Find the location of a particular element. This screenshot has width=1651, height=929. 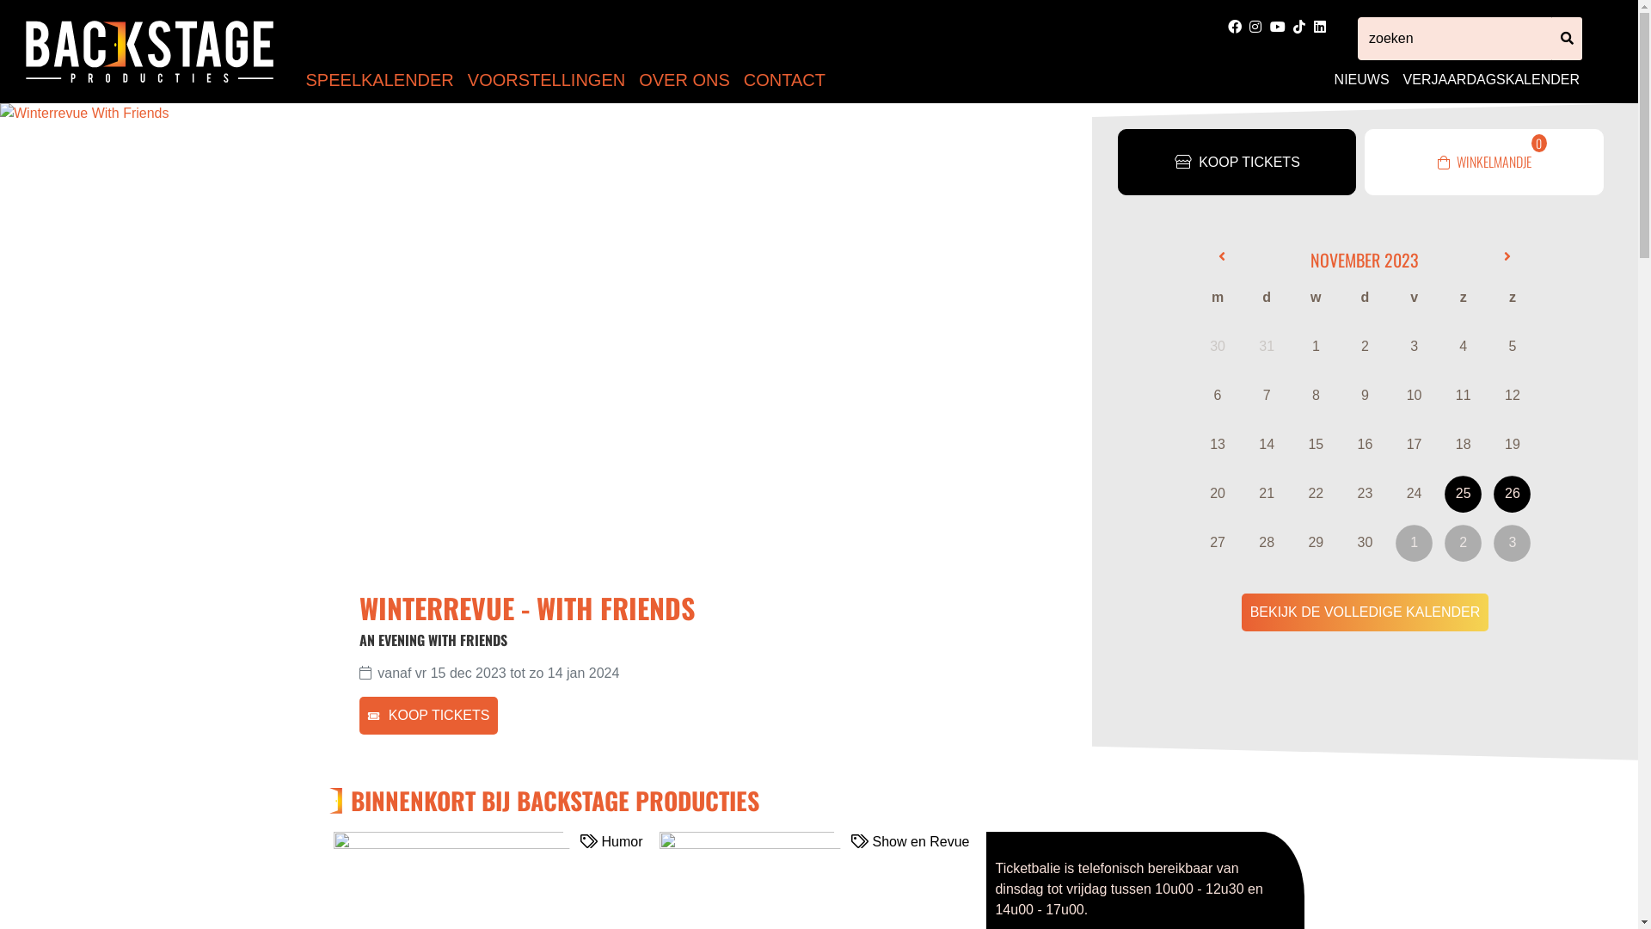

VOORSTELLINGEN is located at coordinates (547, 80).